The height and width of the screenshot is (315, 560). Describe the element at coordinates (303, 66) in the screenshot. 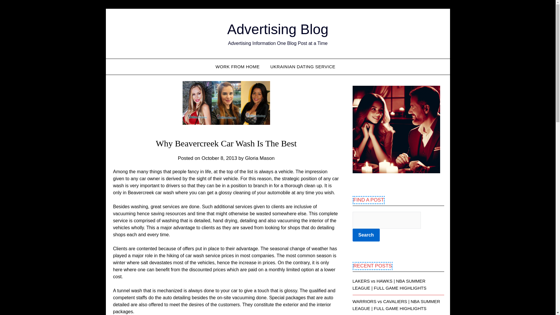

I see `UKRAINIAN DATING SERVICE` at that location.